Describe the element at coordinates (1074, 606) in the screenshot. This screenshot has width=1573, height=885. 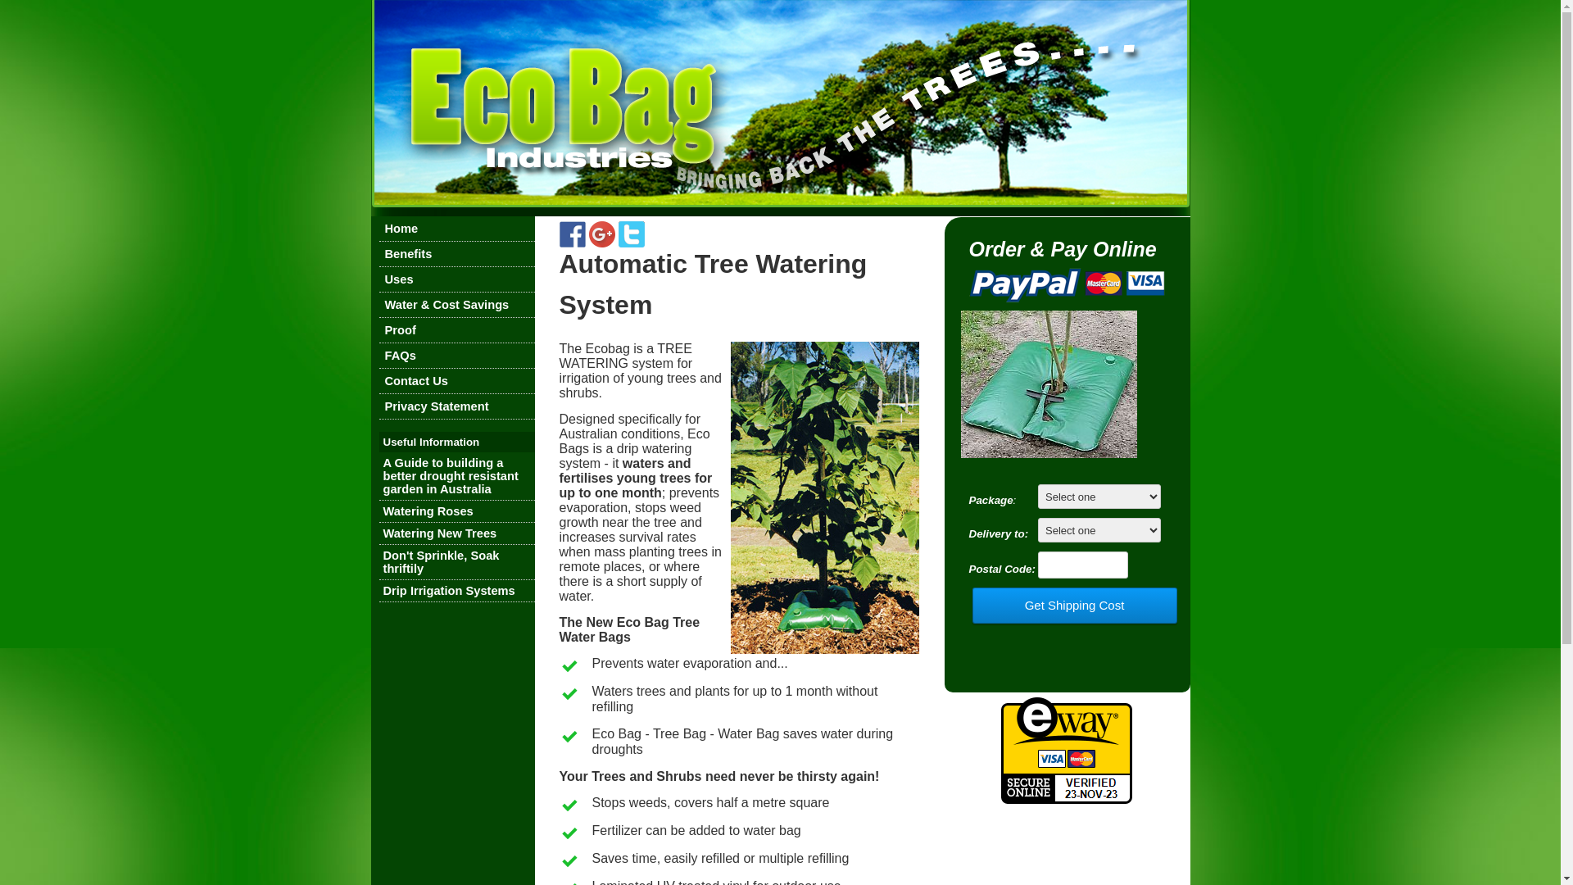
I see `Get Shipping Cost` at that location.